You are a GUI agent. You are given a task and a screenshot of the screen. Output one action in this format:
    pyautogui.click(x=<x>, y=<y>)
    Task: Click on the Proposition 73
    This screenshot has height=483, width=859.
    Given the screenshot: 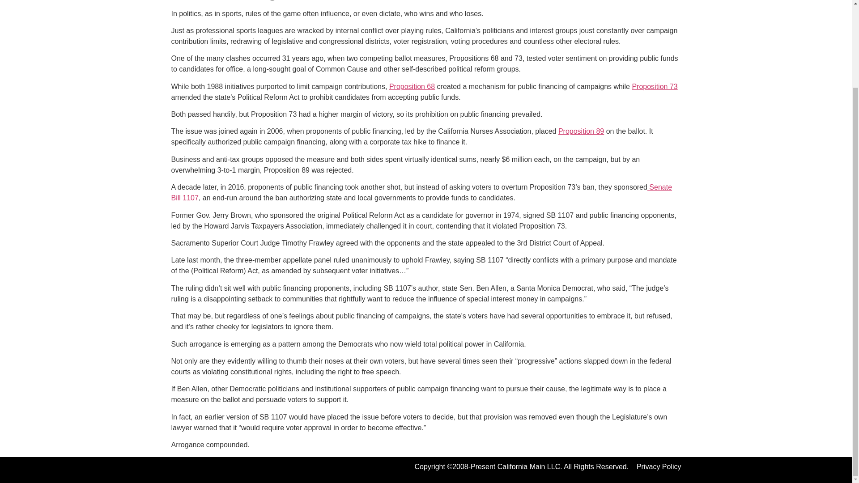 What is the action you would take?
    pyautogui.click(x=654, y=86)
    